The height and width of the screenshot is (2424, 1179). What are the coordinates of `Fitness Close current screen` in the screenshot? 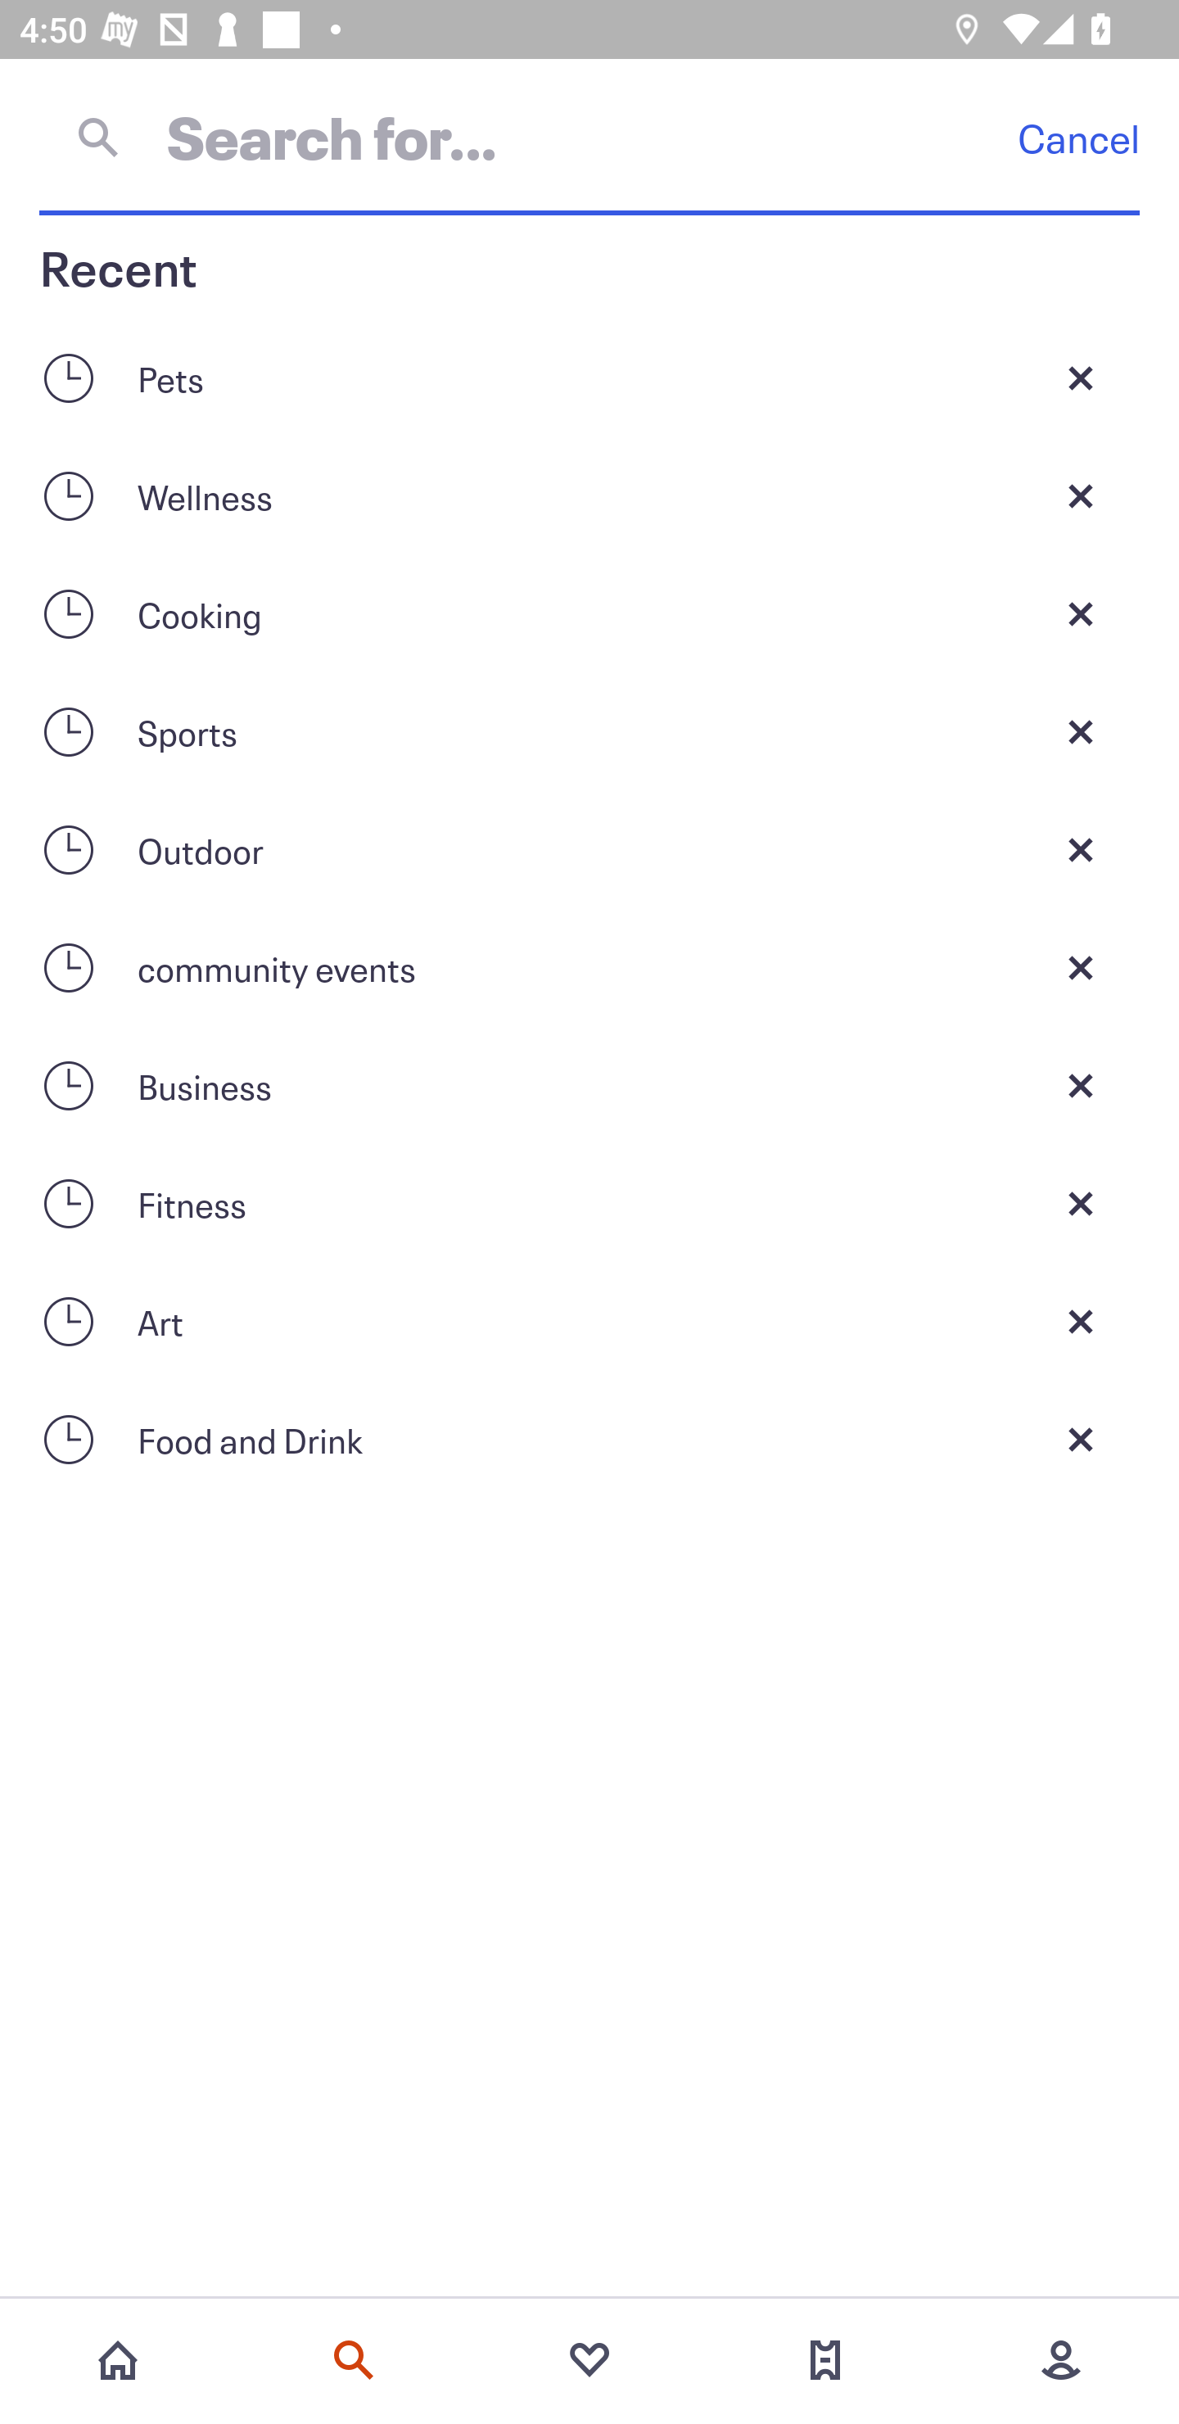 It's located at (589, 1204).